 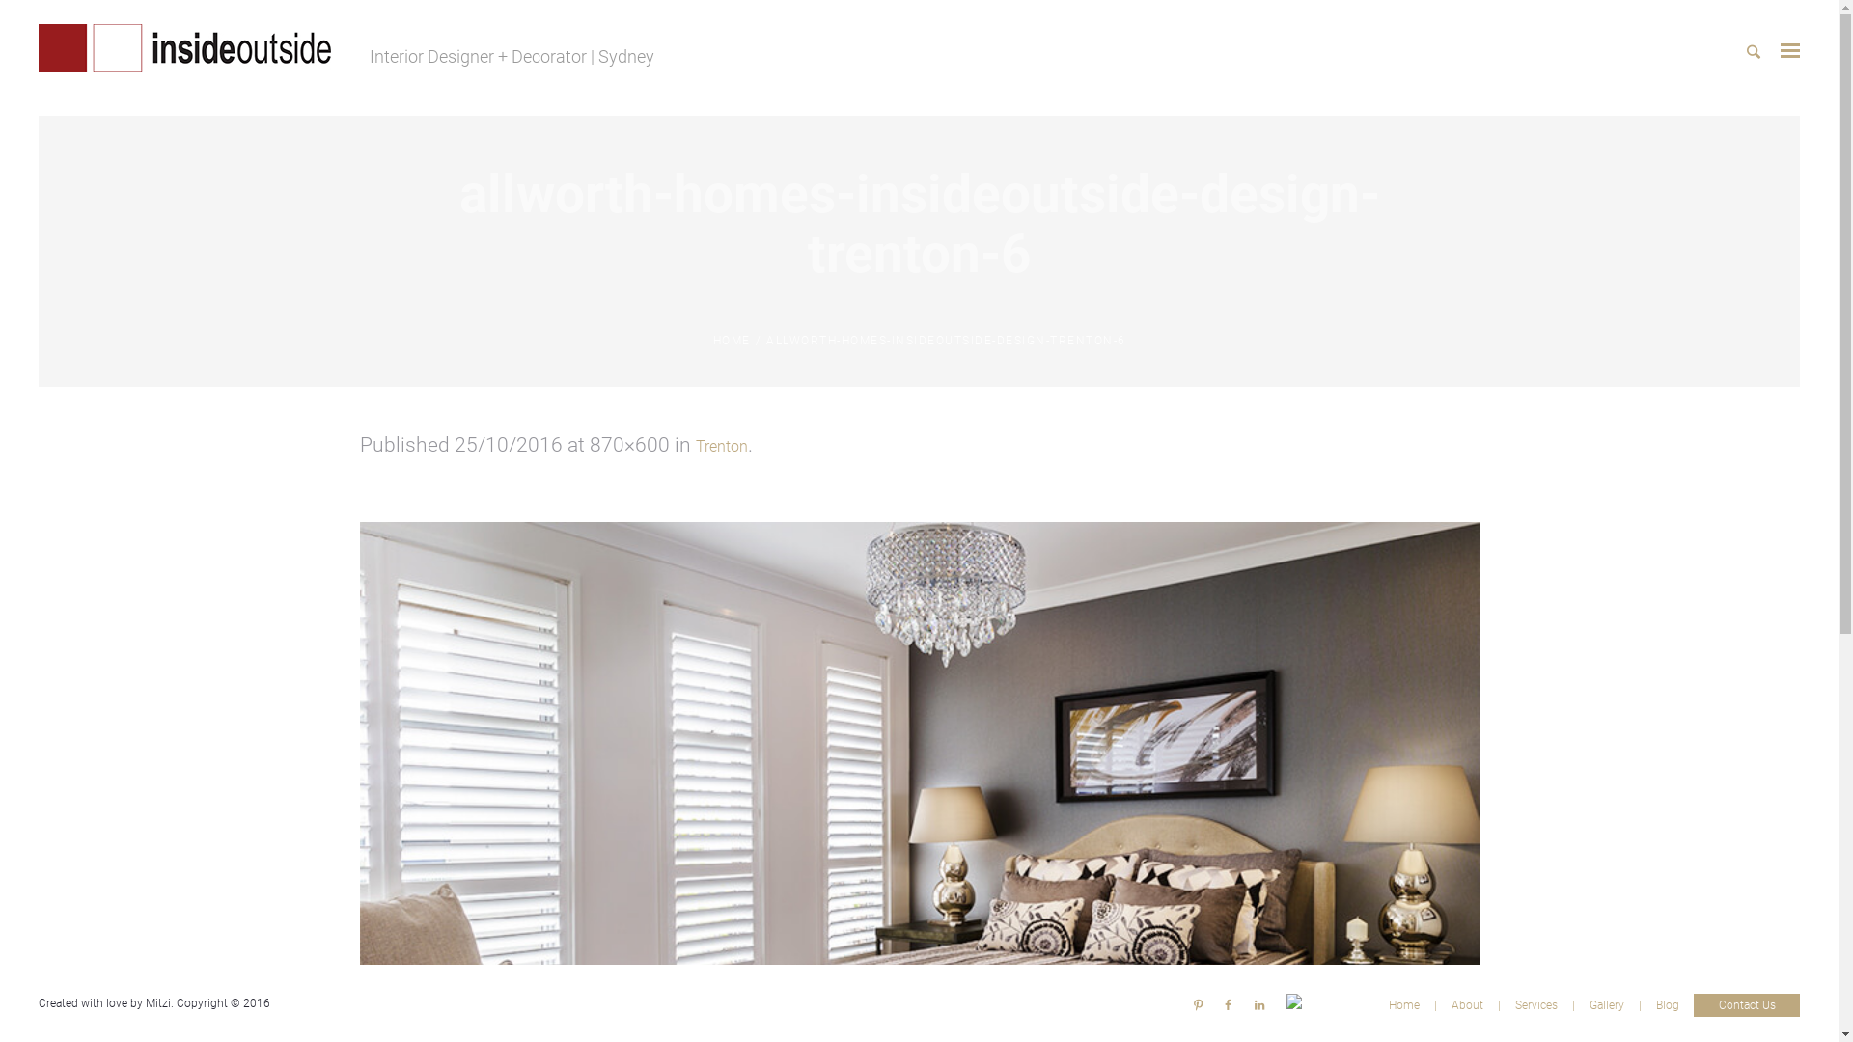 I want to click on Home, so click(x=1404, y=1004).